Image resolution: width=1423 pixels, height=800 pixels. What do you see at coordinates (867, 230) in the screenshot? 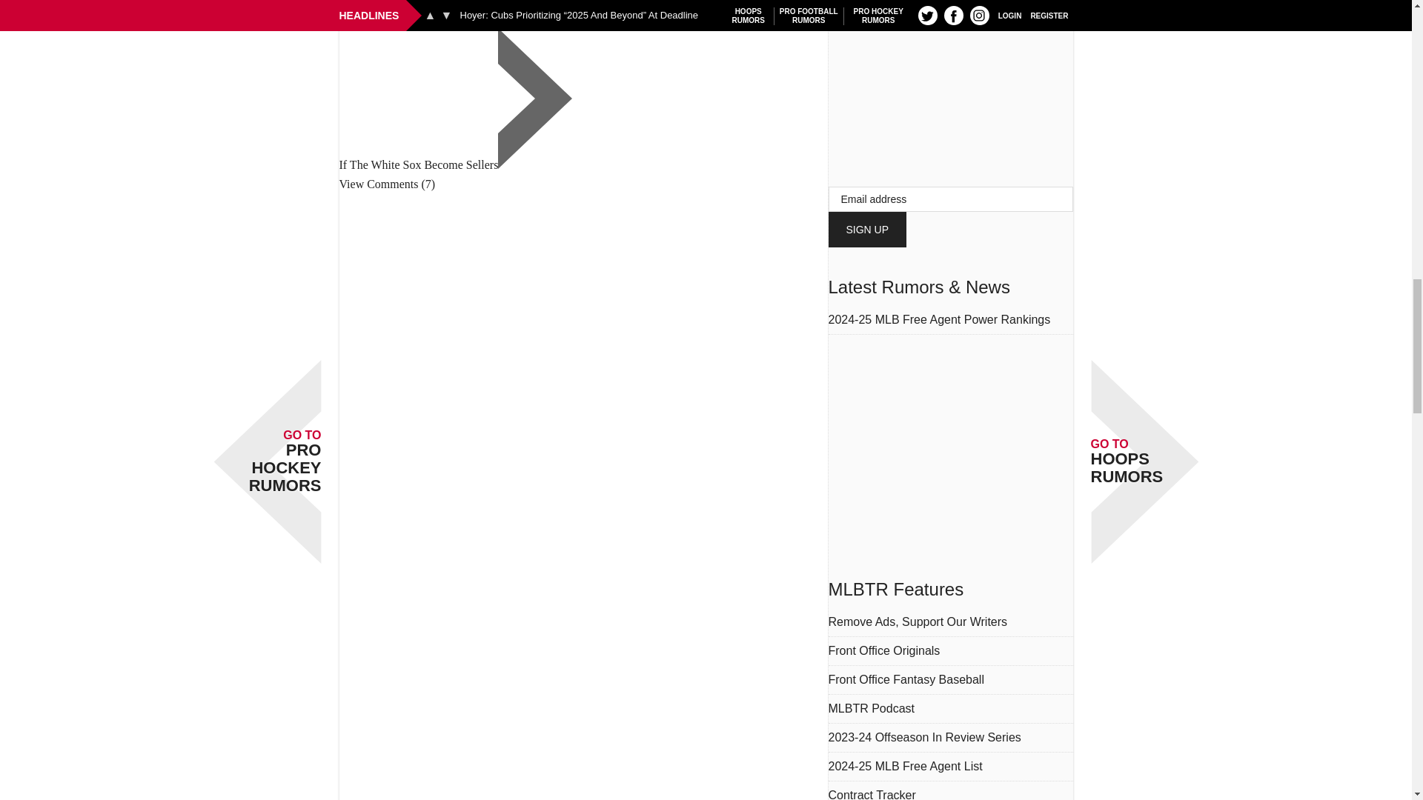
I see `Sign Up` at bounding box center [867, 230].